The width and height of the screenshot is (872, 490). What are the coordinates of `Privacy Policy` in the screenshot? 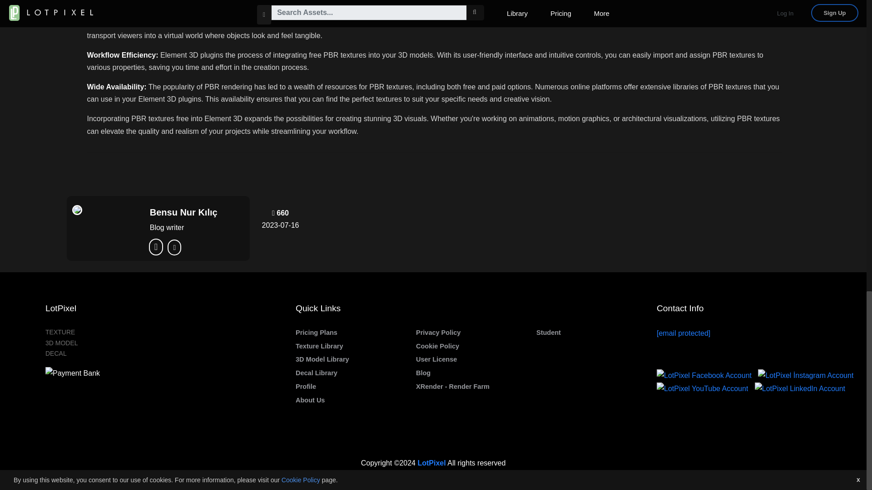 It's located at (438, 332).